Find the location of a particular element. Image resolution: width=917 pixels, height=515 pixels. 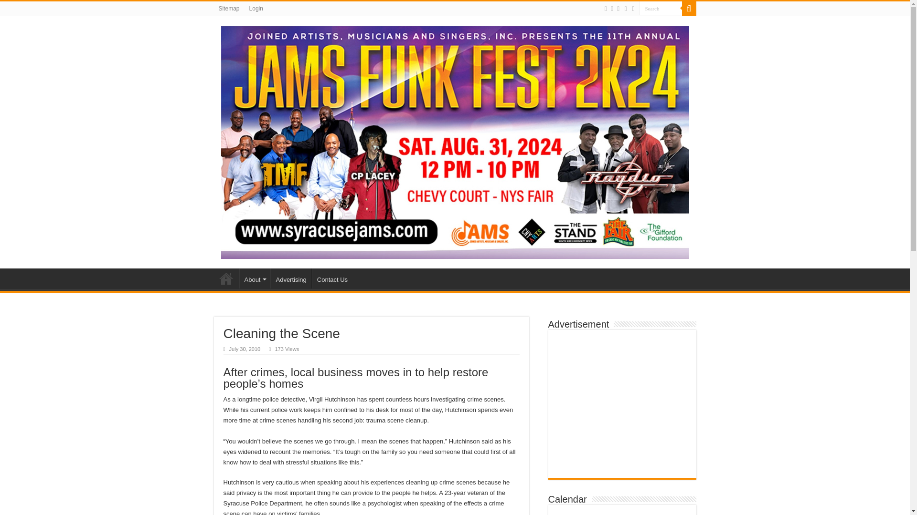

Sitemap is located at coordinates (229, 9).